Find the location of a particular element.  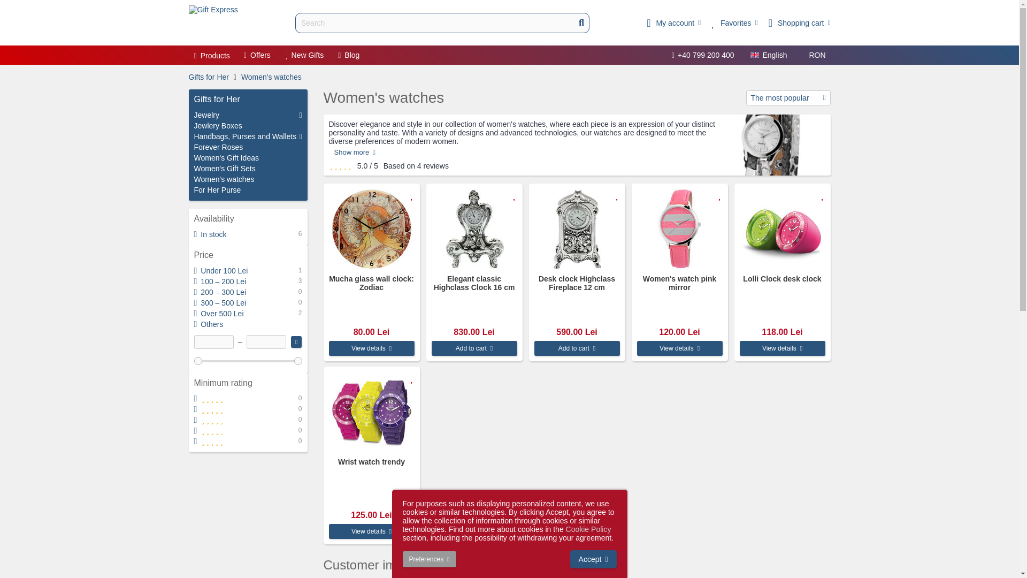

Products is located at coordinates (211, 56).